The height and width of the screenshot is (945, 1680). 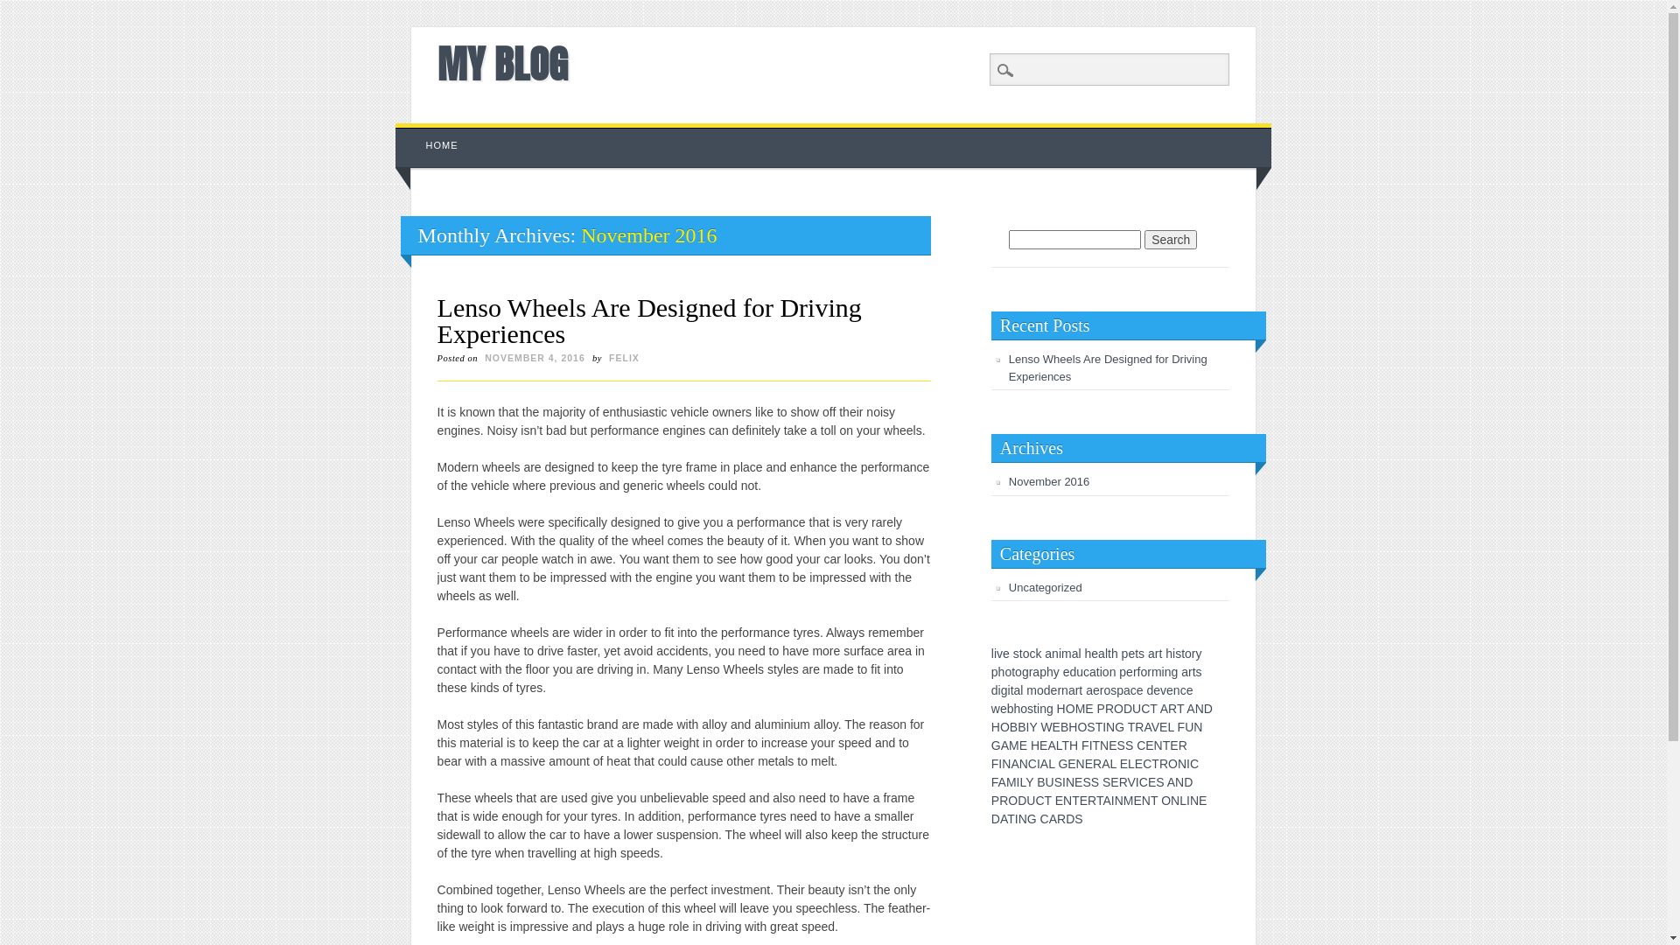 What do you see at coordinates (1194, 801) in the screenshot?
I see `N` at bounding box center [1194, 801].